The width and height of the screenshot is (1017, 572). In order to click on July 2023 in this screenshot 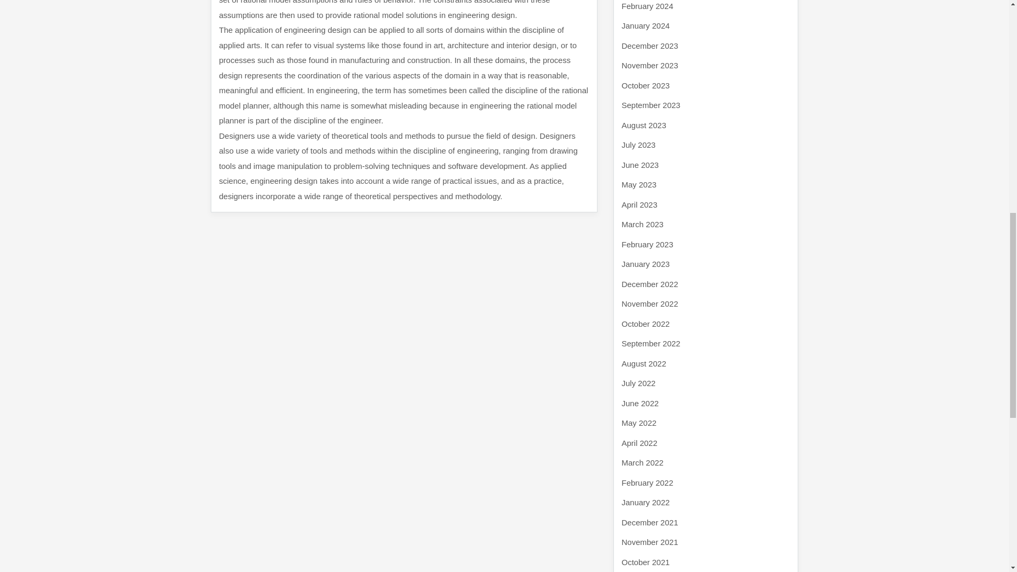, I will do `click(639, 144)`.